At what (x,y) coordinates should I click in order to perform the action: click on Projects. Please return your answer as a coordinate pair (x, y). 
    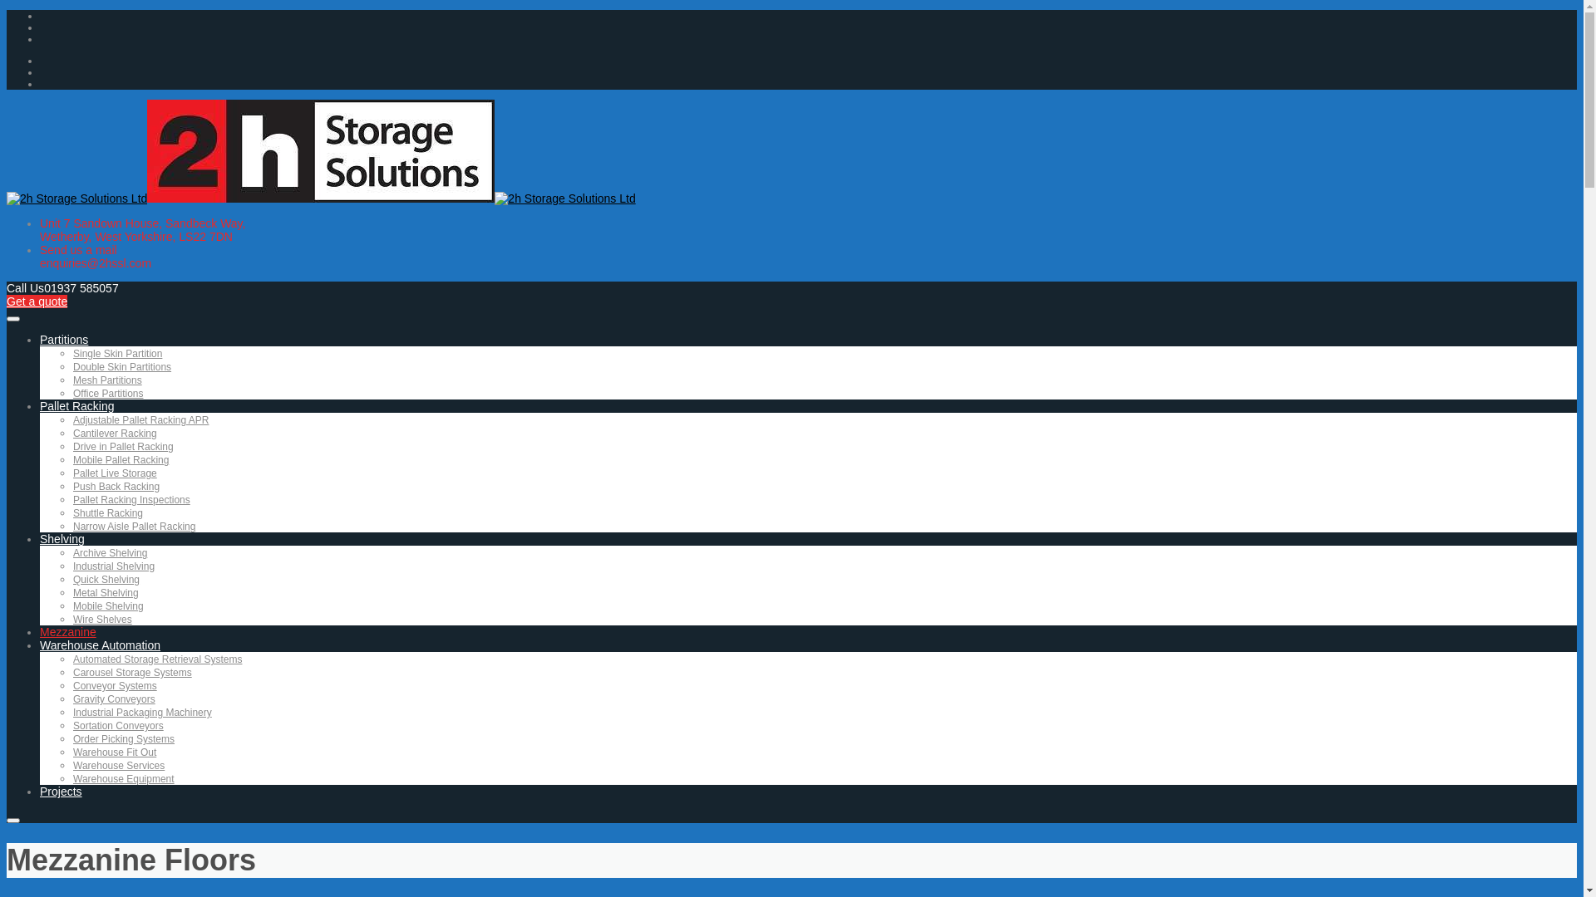
    Looking at the image, I should click on (62, 792).